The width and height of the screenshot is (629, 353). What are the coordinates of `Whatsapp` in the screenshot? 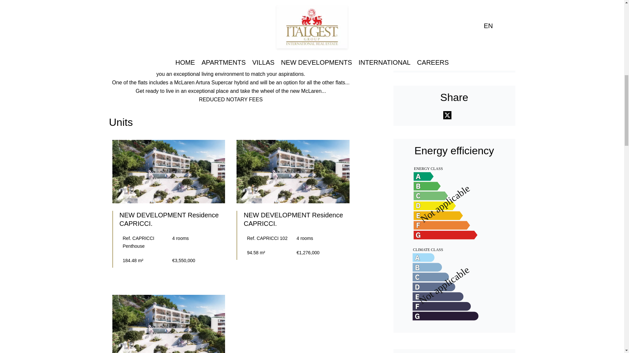 It's located at (462, 115).